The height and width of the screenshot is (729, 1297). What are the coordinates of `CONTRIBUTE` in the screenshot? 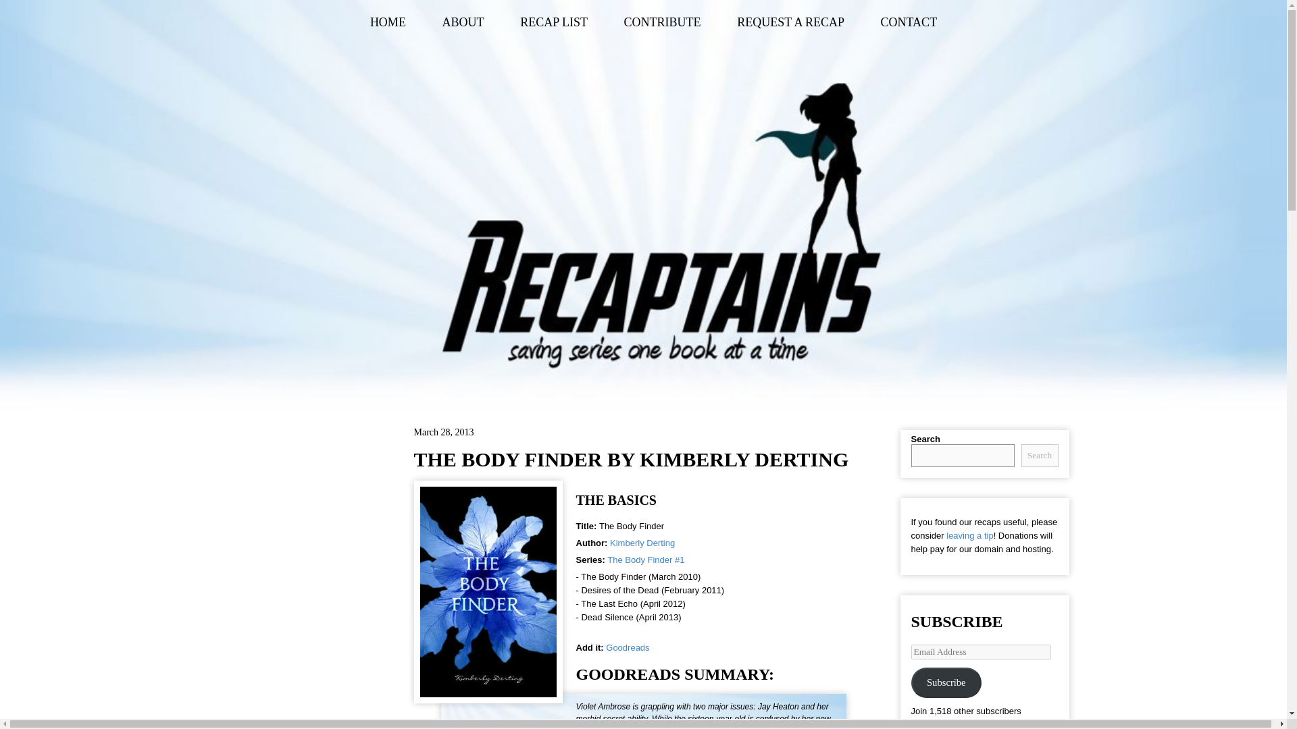 It's located at (662, 22).